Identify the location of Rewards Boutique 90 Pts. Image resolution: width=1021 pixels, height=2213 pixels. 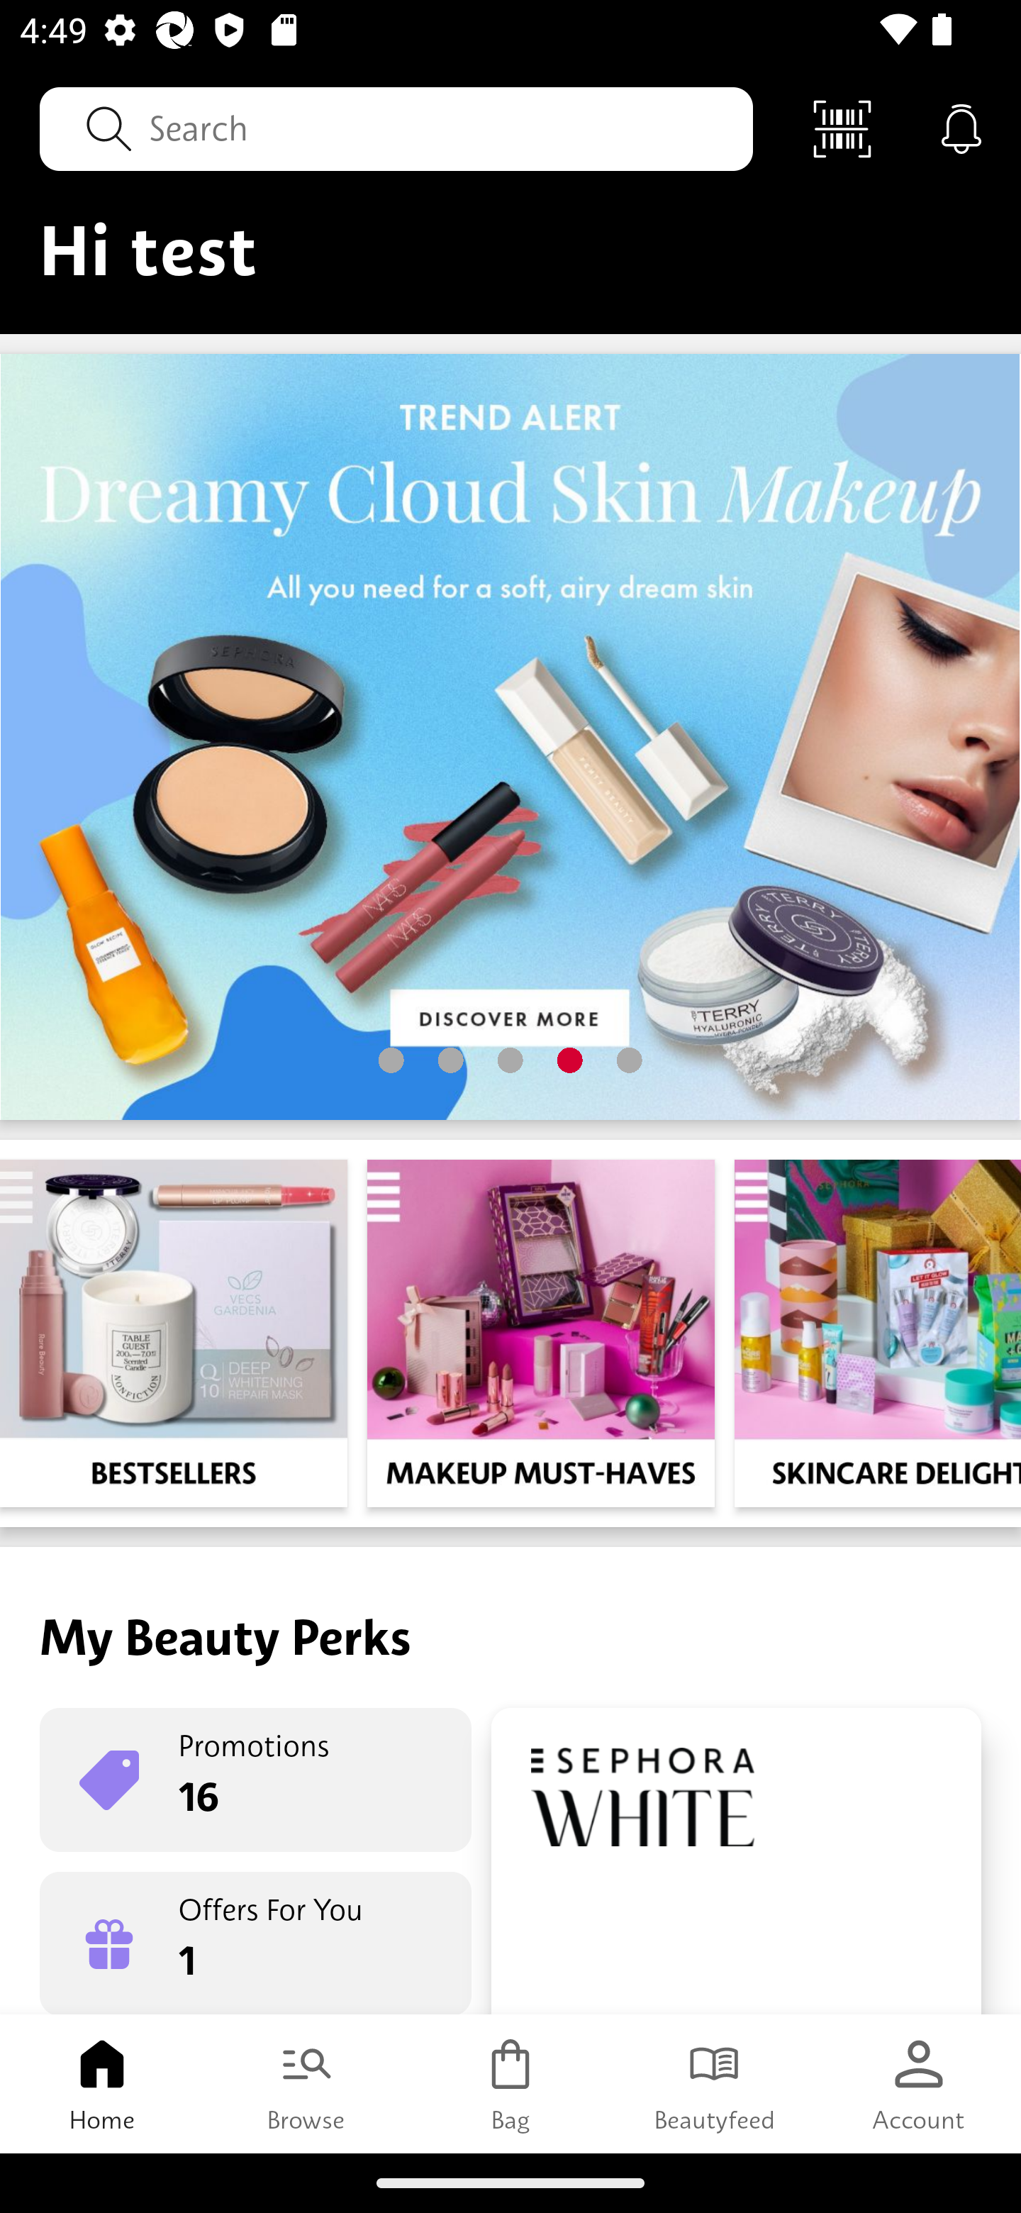
(736, 1861).